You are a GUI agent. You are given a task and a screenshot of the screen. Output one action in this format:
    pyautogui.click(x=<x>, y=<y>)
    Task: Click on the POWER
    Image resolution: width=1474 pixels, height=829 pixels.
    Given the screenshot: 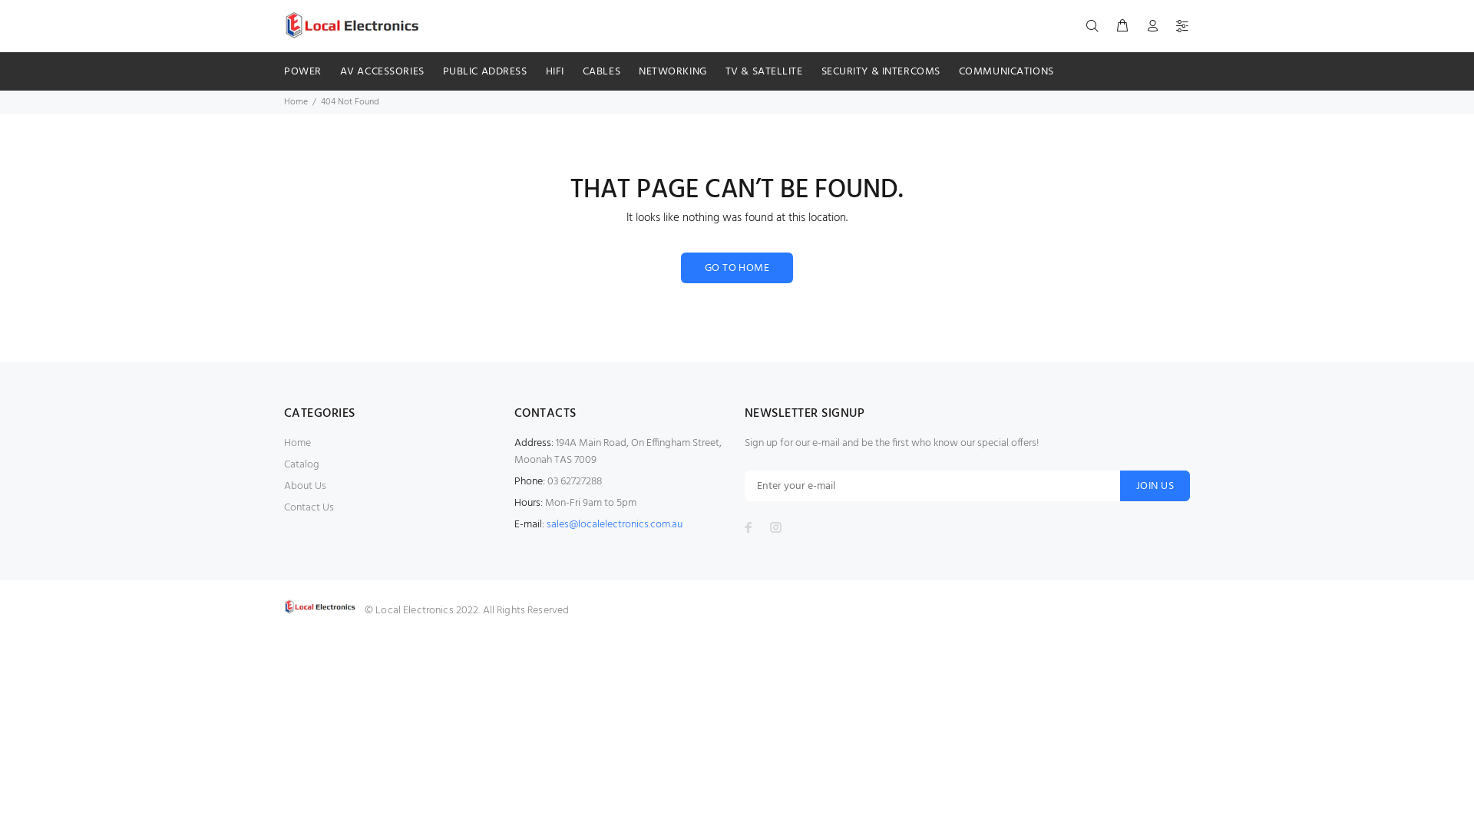 What is the action you would take?
    pyautogui.click(x=302, y=71)
    